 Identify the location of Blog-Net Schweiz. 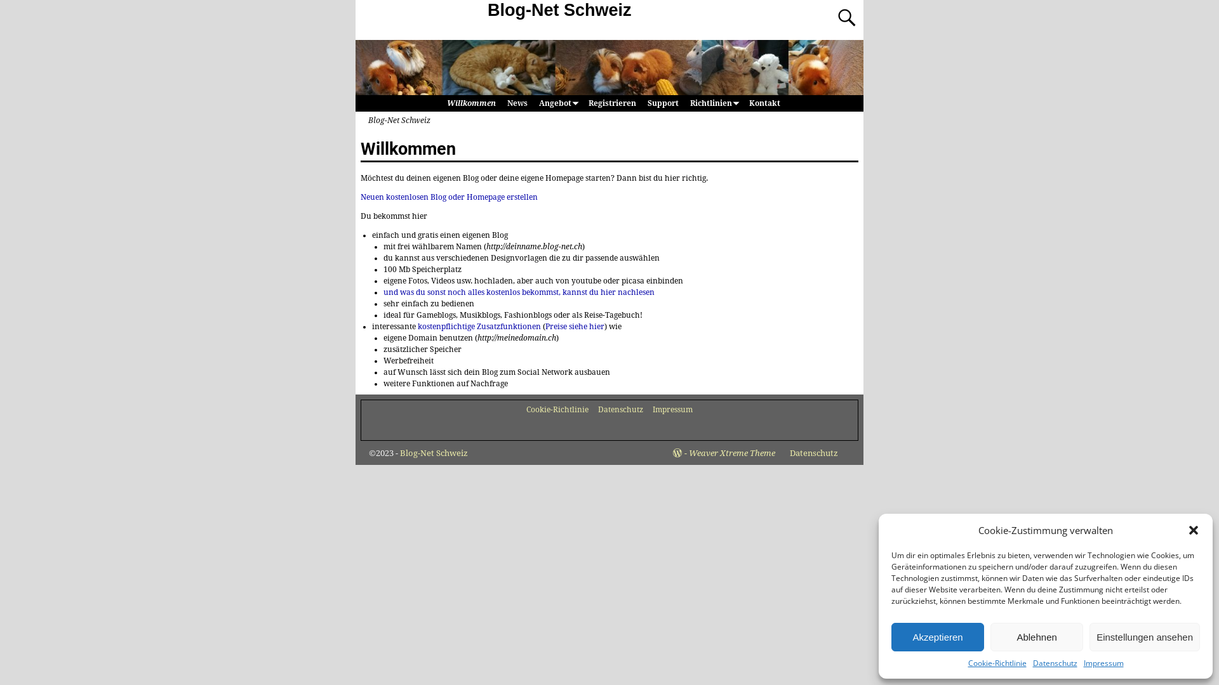
(559, 10).